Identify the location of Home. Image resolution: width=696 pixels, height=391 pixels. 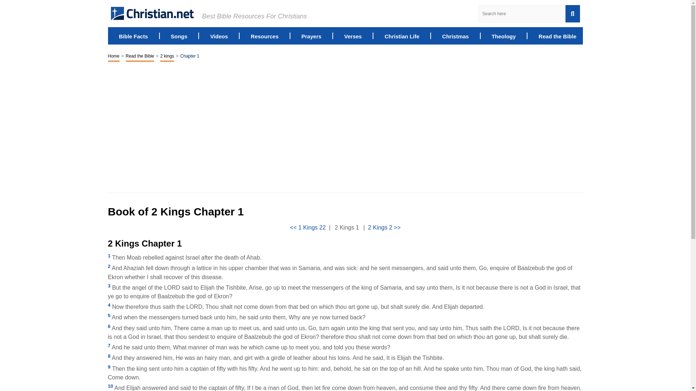
(114, 56).